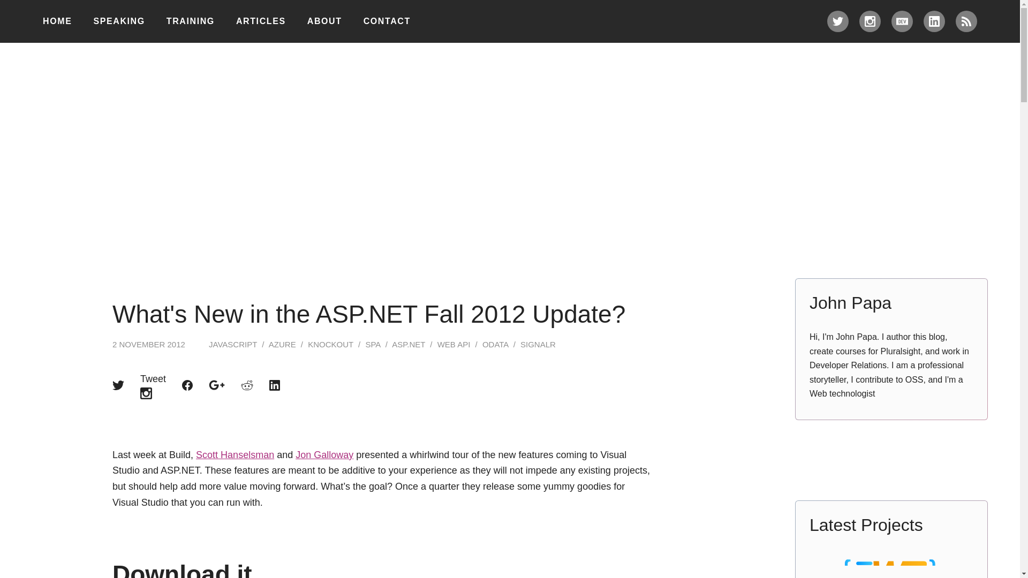 The image size is (1028, 578). What do you see at coordinates (282, 345) in the screenshot?
I see `AZURE` at bounding box center [282, 345].